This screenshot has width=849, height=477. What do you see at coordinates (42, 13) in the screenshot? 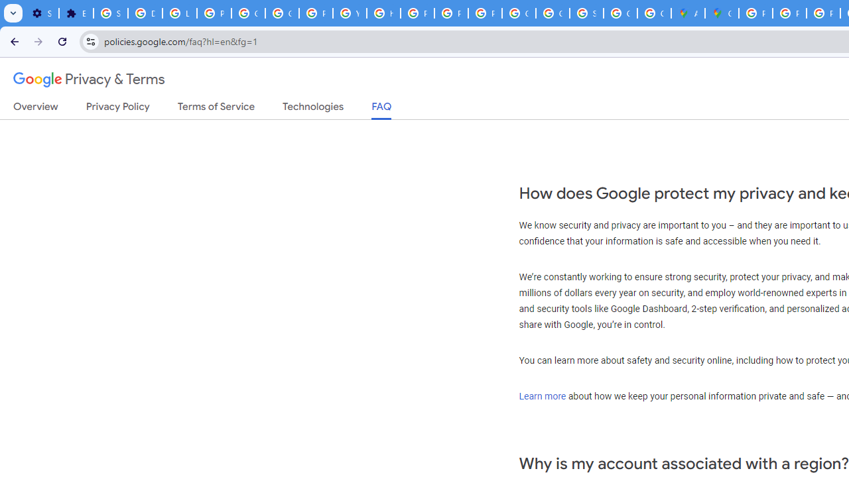
I see `Settings - On startup` at bounding box center [42, 13].